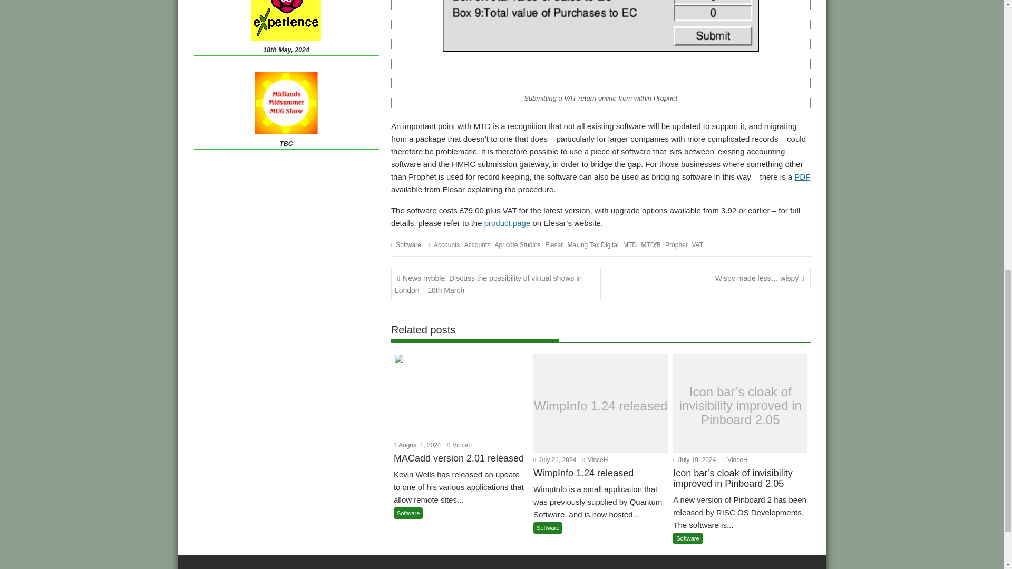  I want to click on Prophet, so click(676, 244).